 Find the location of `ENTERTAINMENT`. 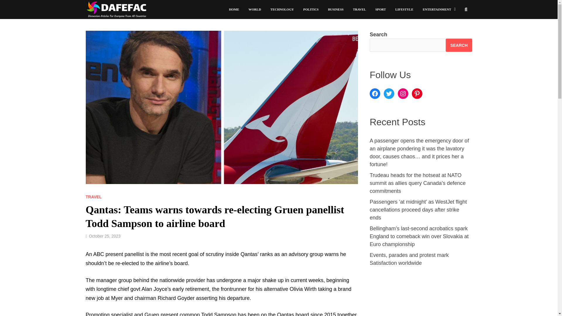

ENTERTAINMENT is located at coordinates (439, 9).